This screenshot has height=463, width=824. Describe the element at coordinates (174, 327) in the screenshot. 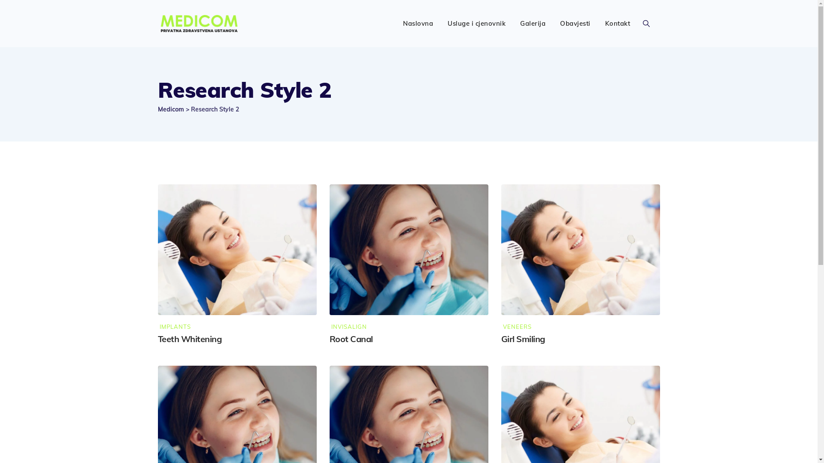

I see `IMPLANTS` at that location.